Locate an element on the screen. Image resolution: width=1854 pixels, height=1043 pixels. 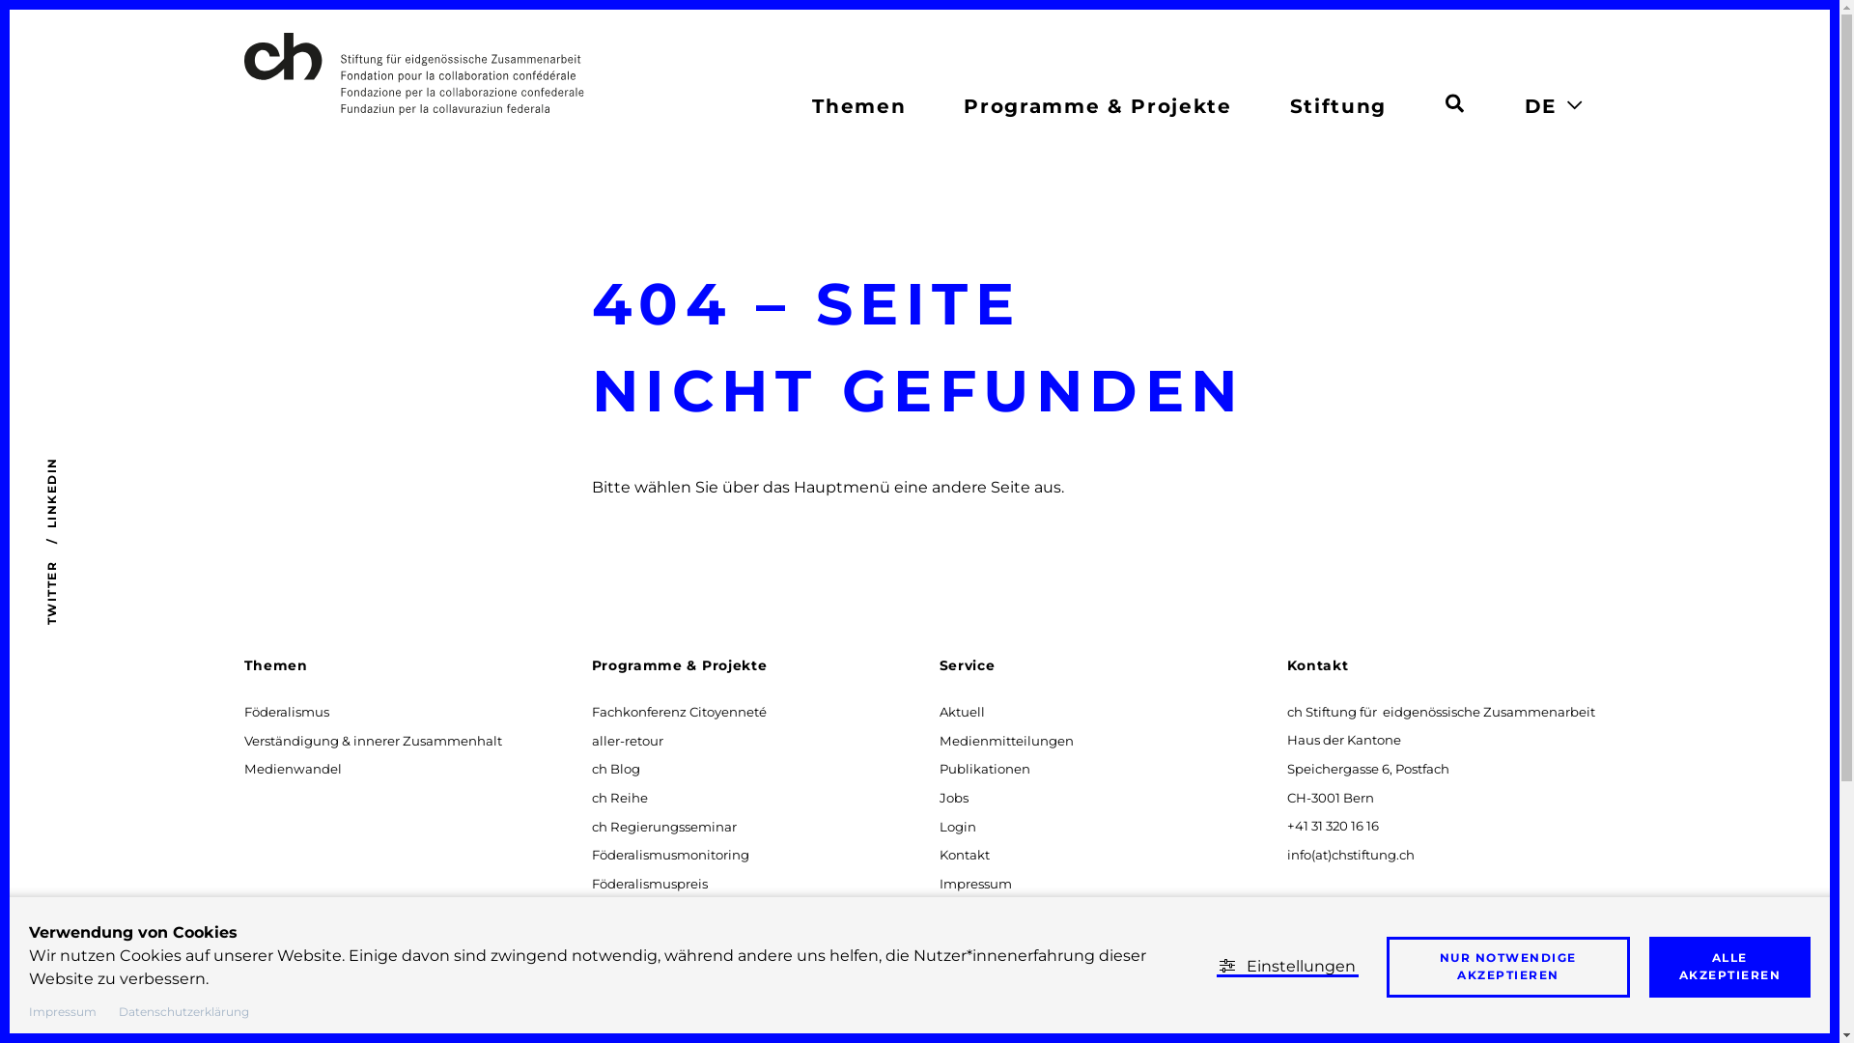
Publikationen is located at coordinates (985, 769).